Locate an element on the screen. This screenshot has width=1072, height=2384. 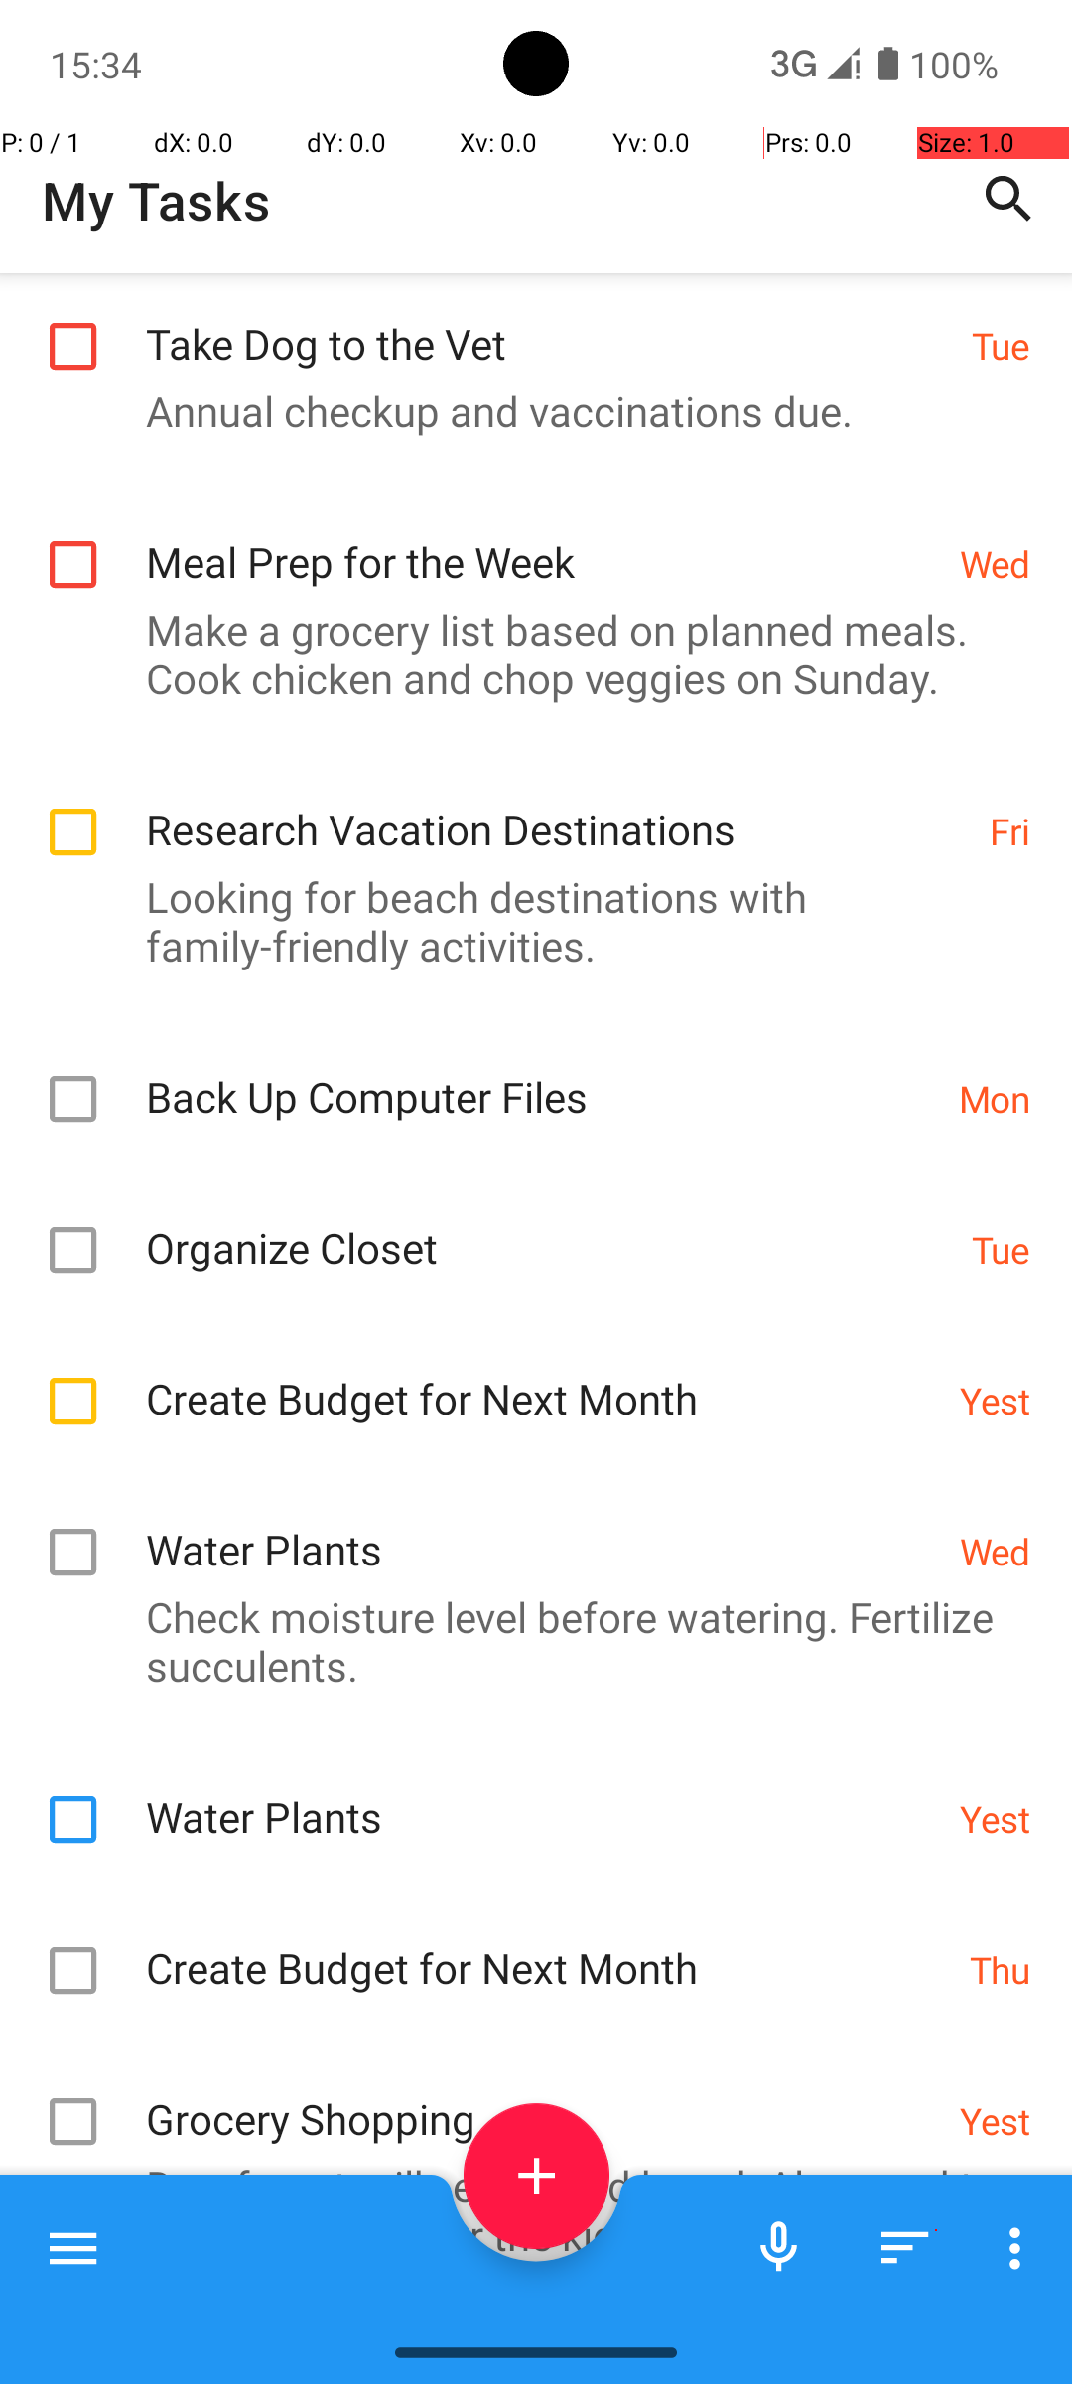
Wed is located at coordinates (995, 564).